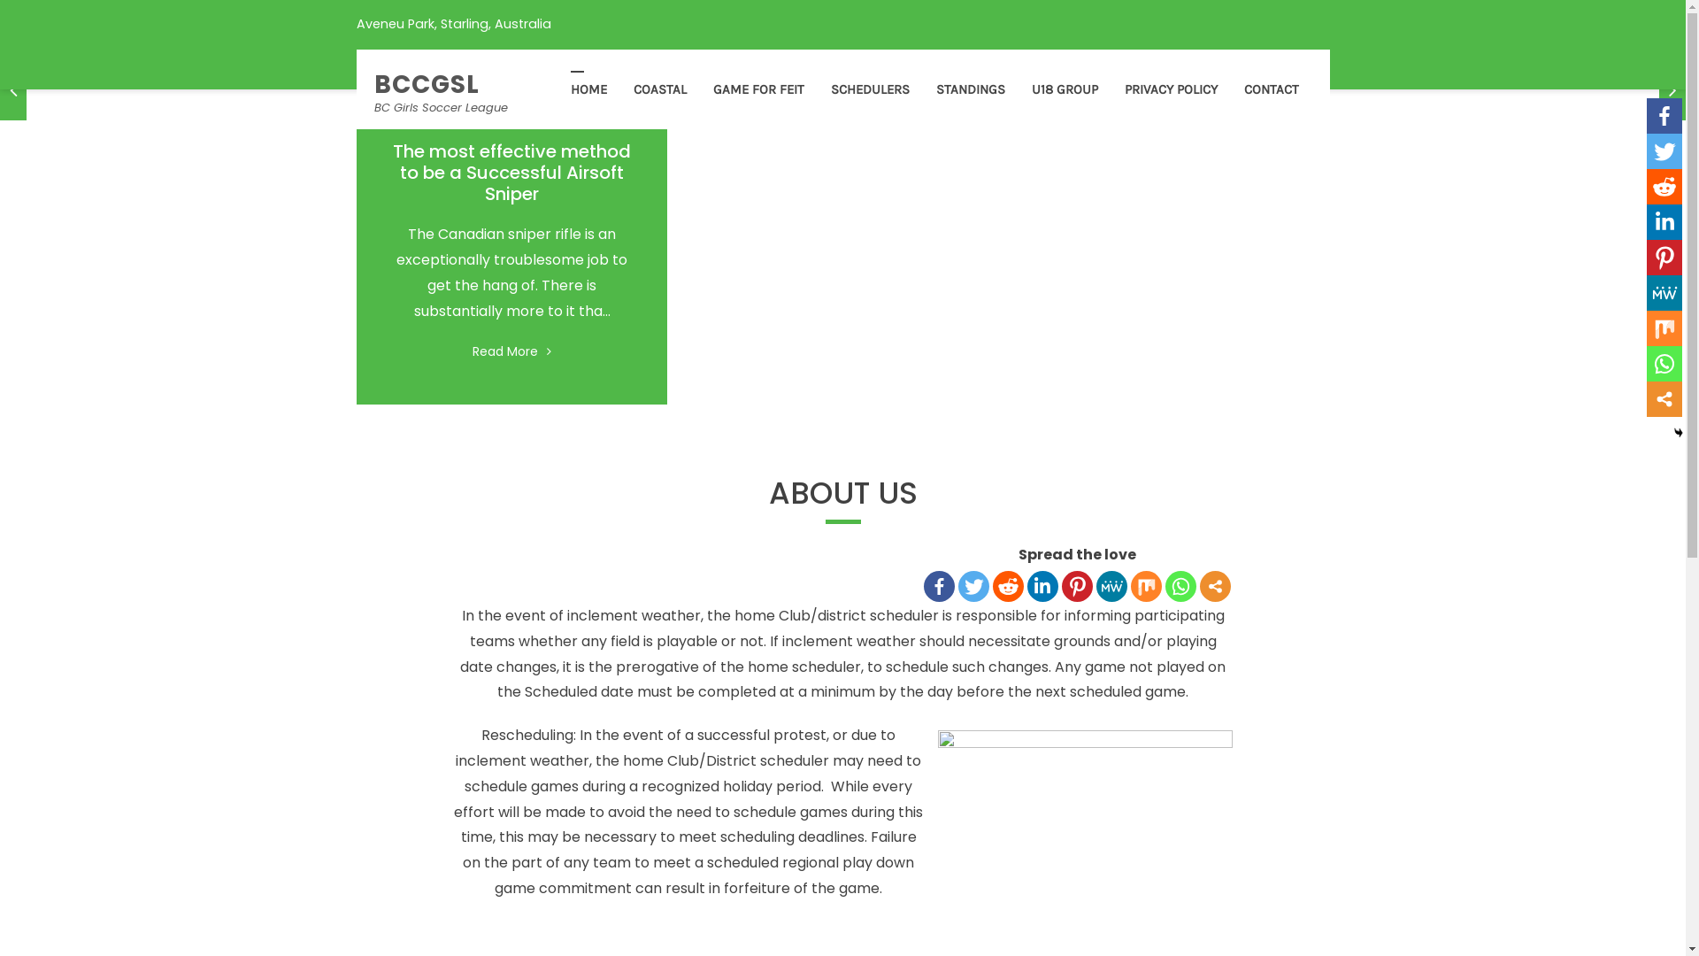 The height and width of the screenshot is (956, 1699). What do you see at coordinates (1172, 89) in the screenshot?
I see `PRIVACY POLICY` at bounding box center [1172, 89].